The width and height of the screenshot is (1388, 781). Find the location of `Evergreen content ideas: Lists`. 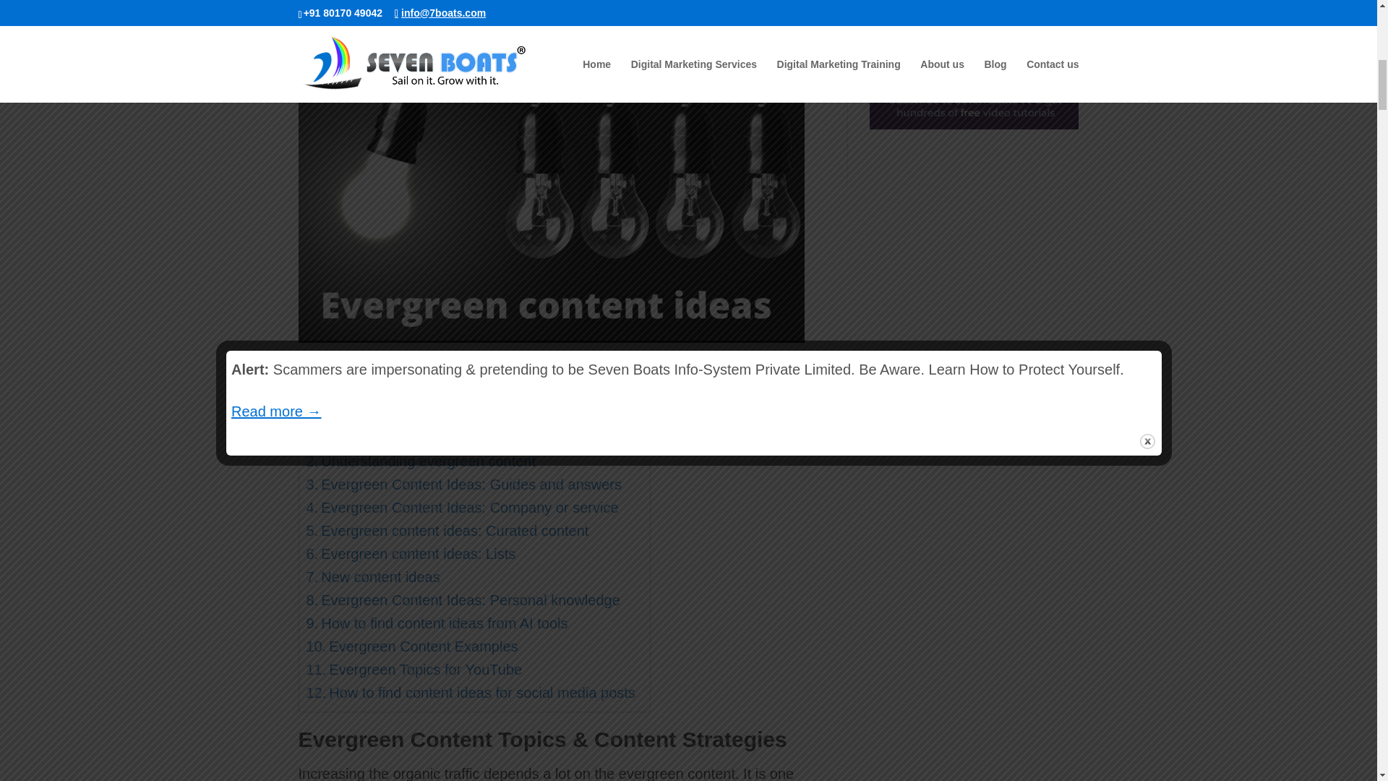

Evergreen content ideas: Lists is located at coordinates (411, 553).